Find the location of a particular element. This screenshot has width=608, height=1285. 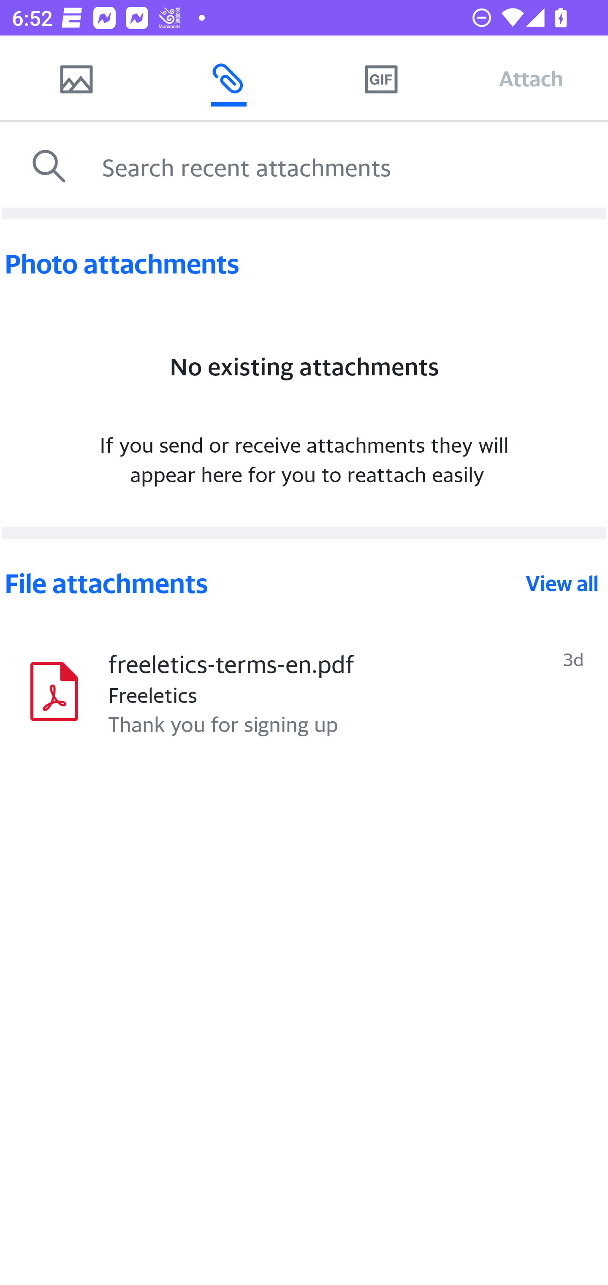

Camera photos is located at coordinates (76, 78).